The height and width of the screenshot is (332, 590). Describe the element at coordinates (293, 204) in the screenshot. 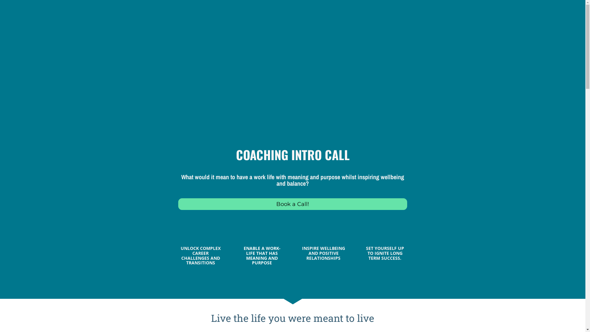

I see `Book a Call!` at that location.